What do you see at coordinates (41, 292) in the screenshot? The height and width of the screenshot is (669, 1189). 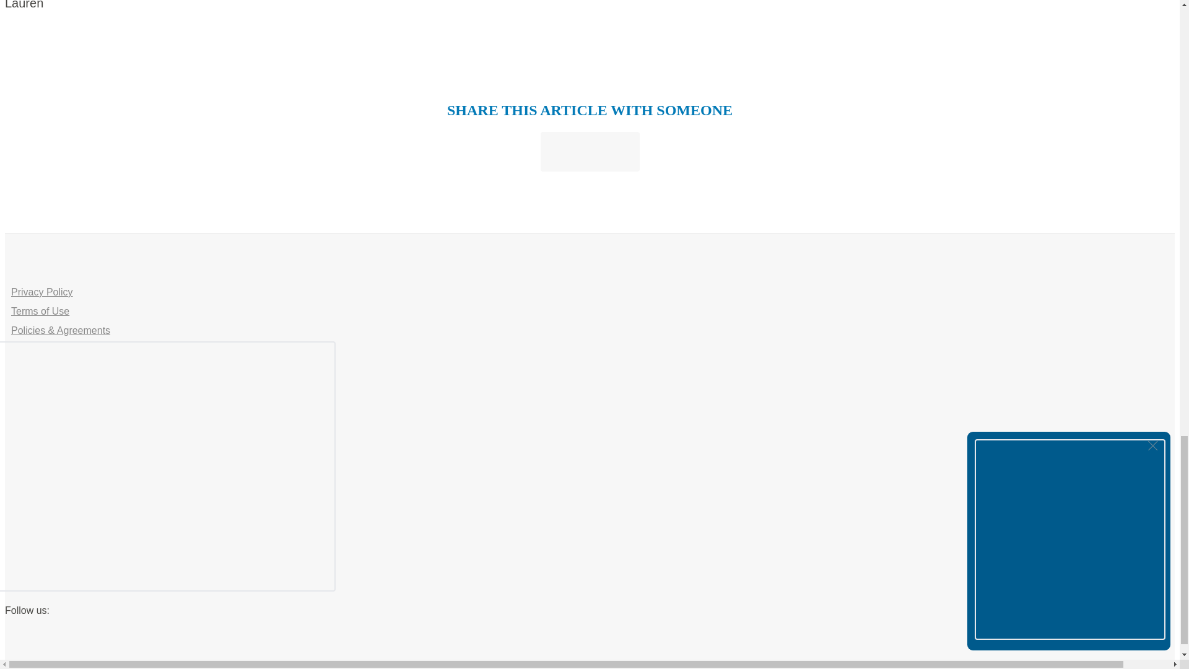 I see `Privacy Policy` at bounding box center [41, 292].